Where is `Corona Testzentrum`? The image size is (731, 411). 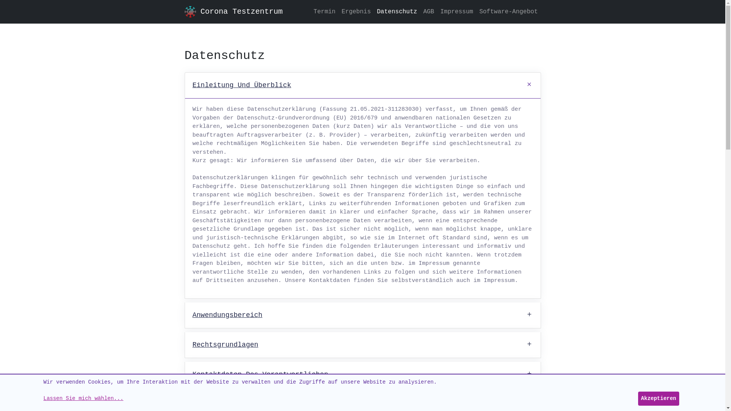
Corona Testzentrum is located at coordinates (241, 12).